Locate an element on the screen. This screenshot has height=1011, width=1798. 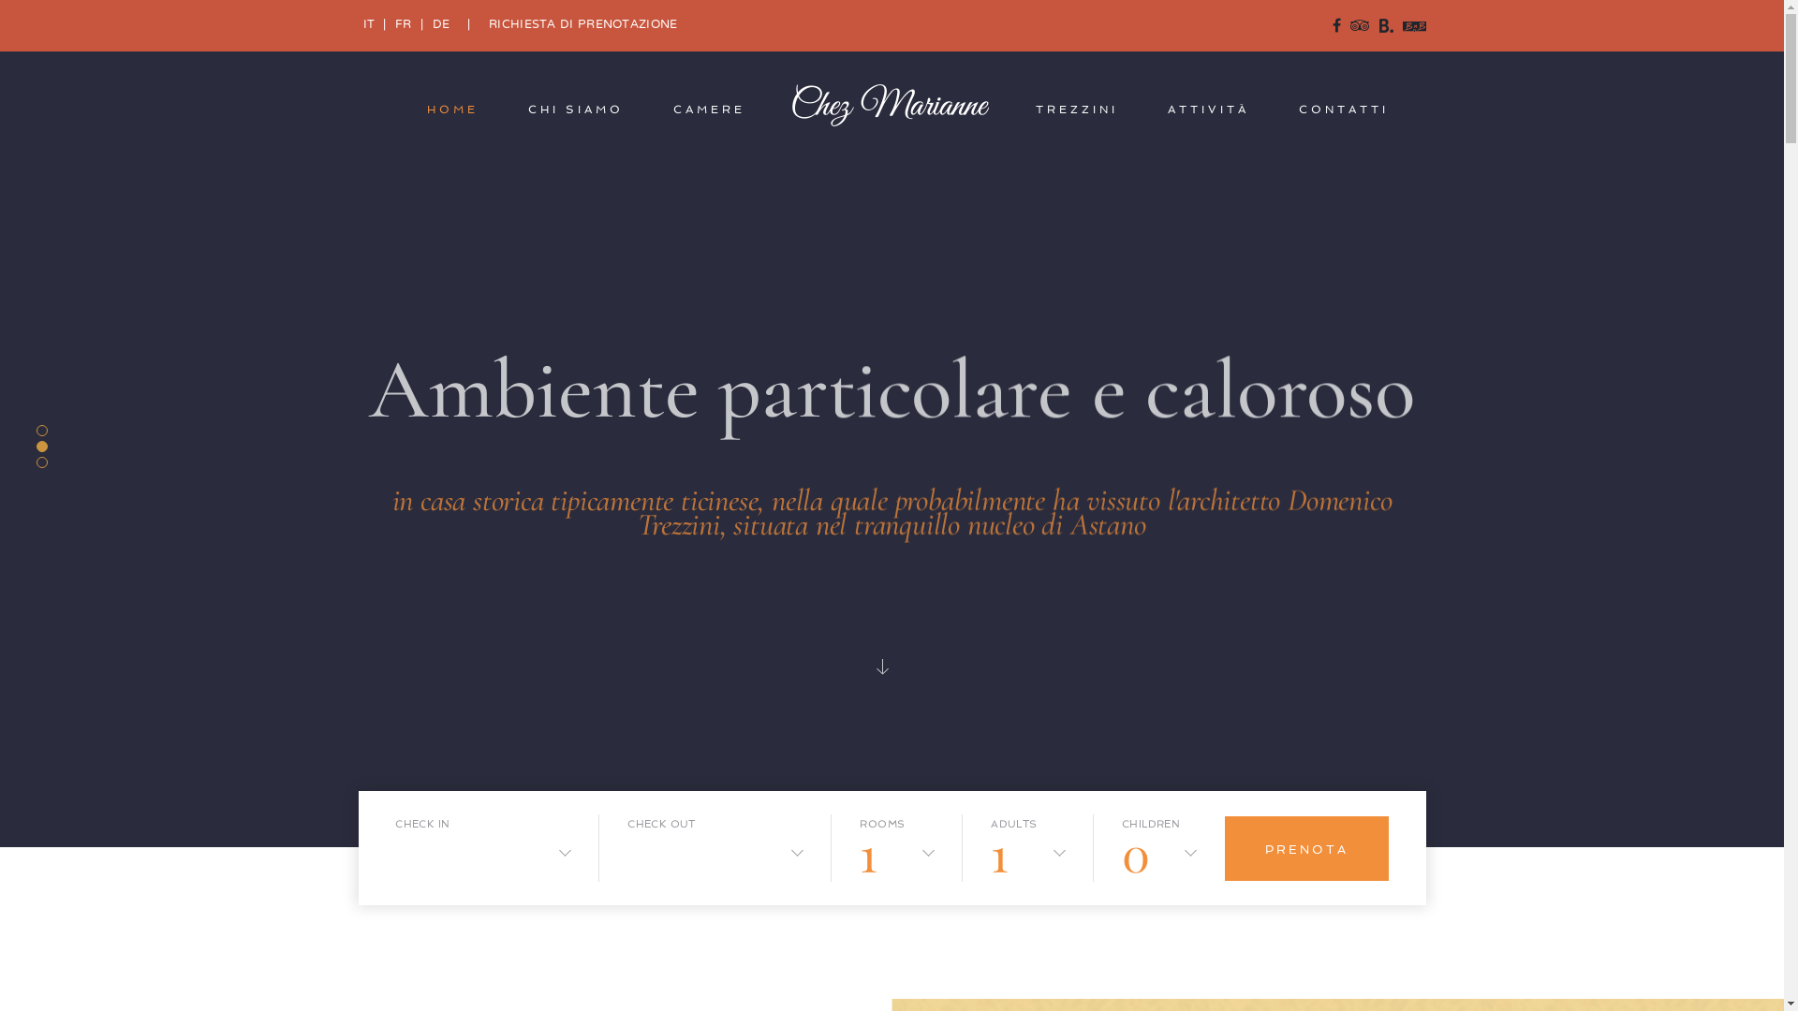
DE is located at coordinates (442, 25).